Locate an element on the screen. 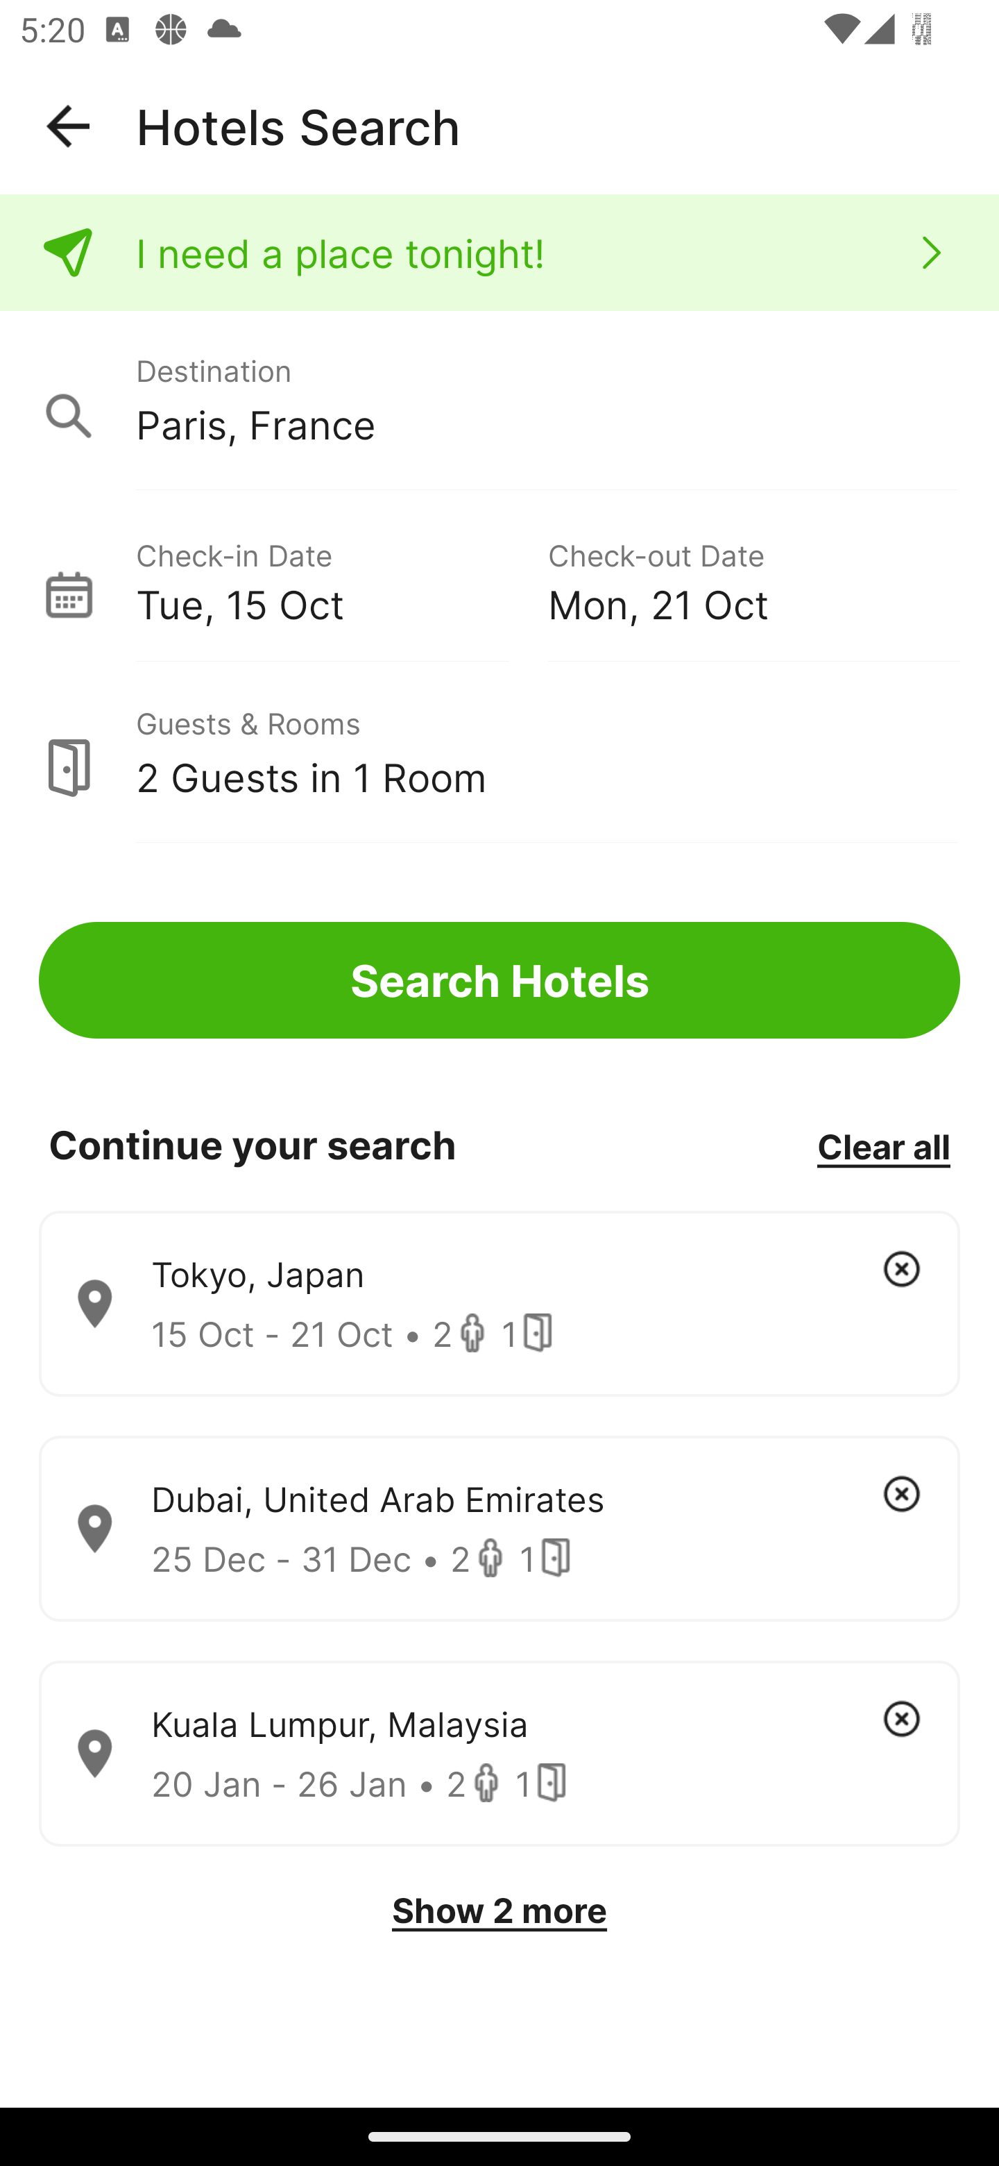 This screenshot has height=2166, width=999. Search Hotels is located at coordinates (499, 980).